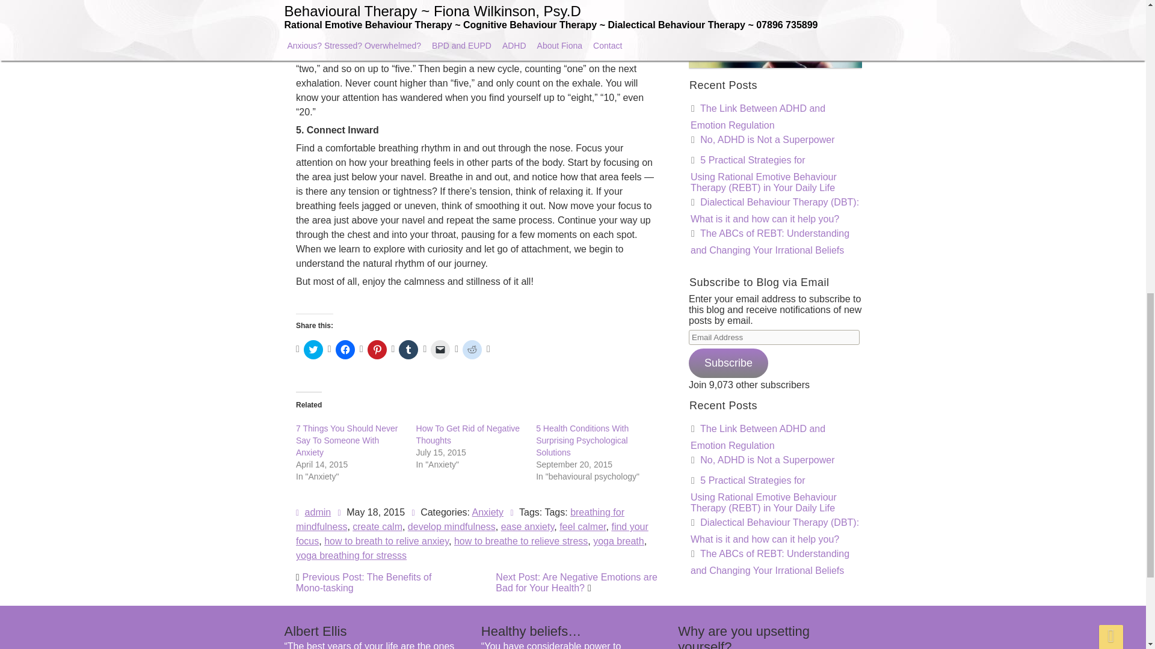 The width and height of the screenshot is (1155, 649). Describe the element at coordinates (484, 332) in the screenshot. I see `How To Get Rid of Negative Thoughts` at that location.